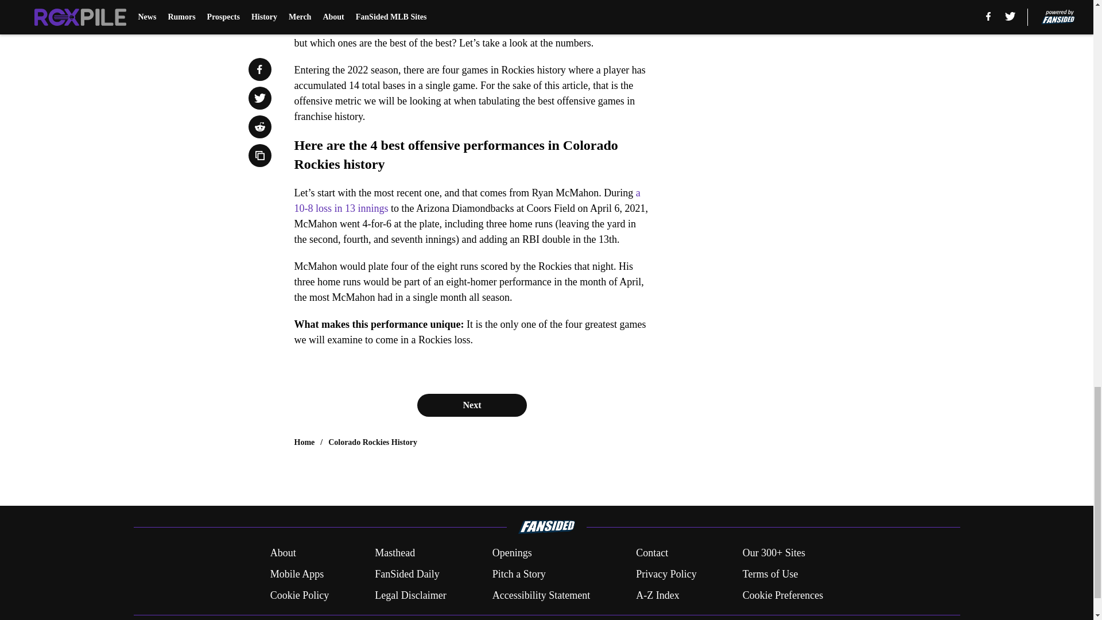 This screenshot has height=620, width=1102. I want to click on FanSided Daily, so click(407, 574).